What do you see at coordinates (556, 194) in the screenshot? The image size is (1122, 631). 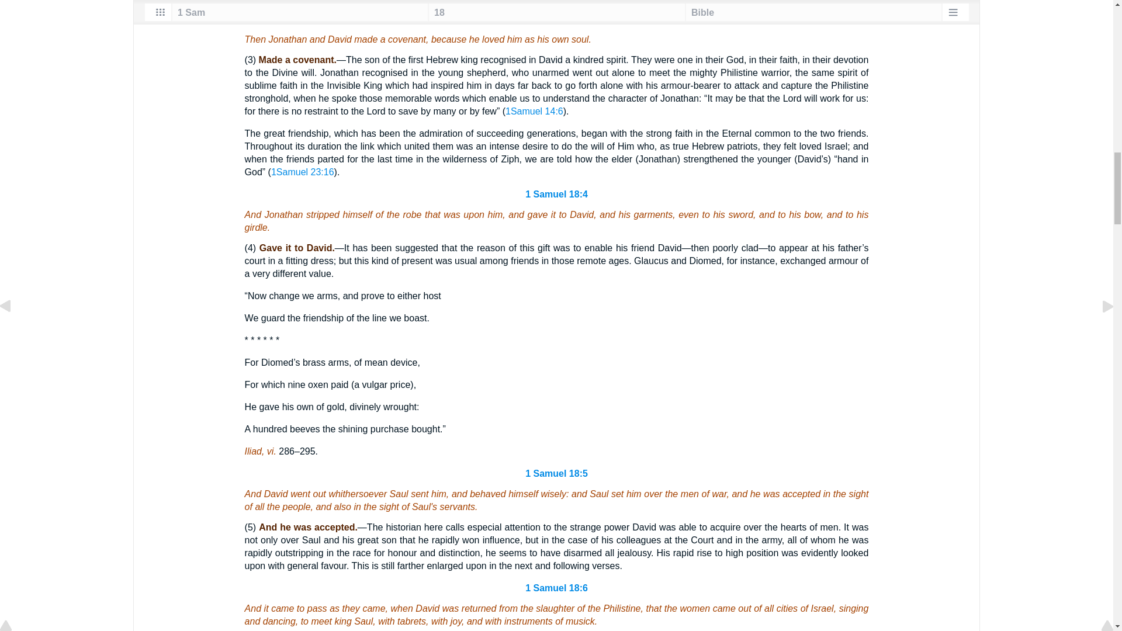 I see `1 Samuel 18:4` at bounding box center [556, 194].